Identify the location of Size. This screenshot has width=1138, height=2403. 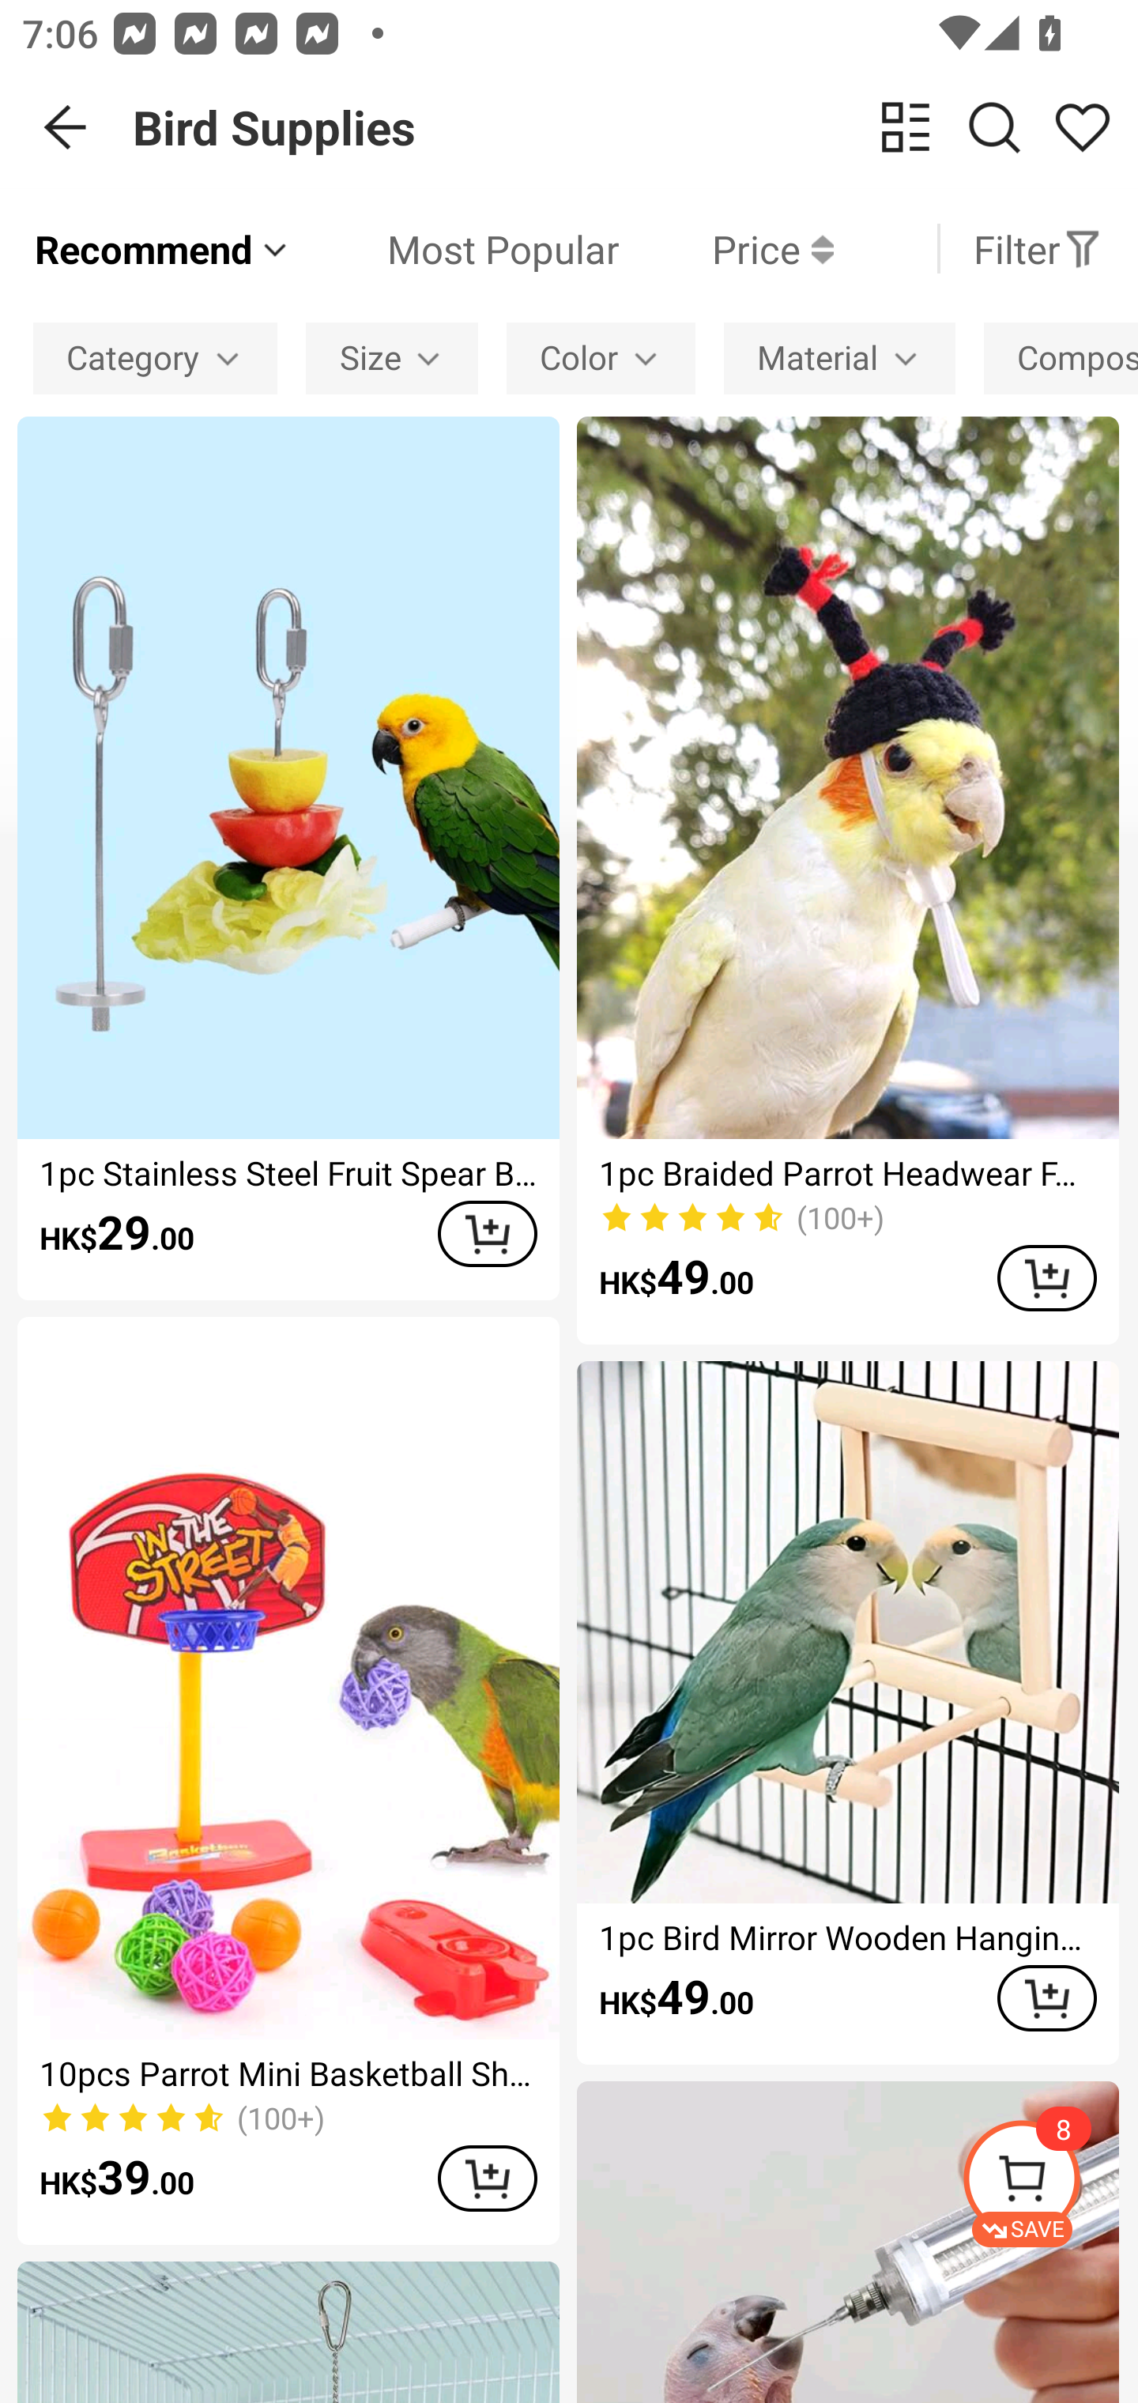
(392, 357).